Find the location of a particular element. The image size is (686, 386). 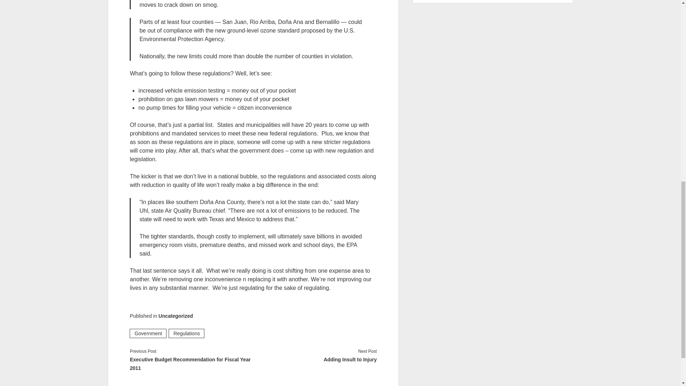

E-mail reporter Hailey Heinz! is located at coordinates (200, 73).